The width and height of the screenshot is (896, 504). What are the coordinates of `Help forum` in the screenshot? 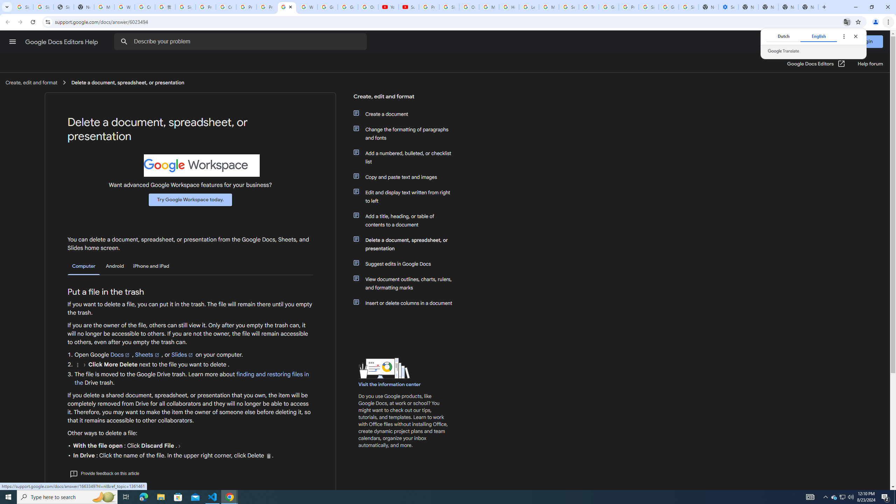 It's located at (870, 64).